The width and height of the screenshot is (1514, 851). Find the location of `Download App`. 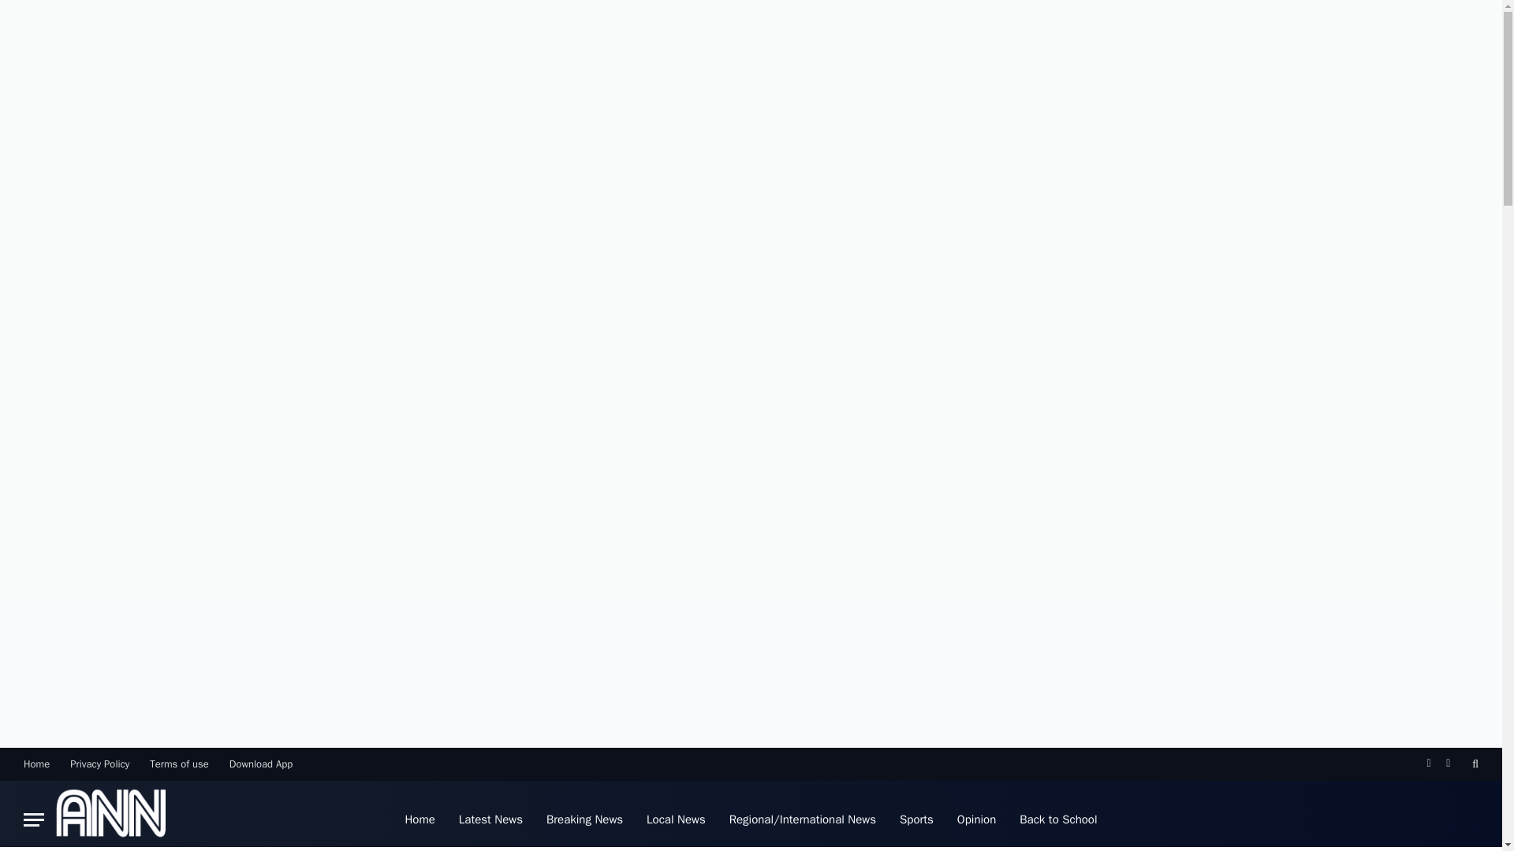

Download App is located at coordinates (261, 764).